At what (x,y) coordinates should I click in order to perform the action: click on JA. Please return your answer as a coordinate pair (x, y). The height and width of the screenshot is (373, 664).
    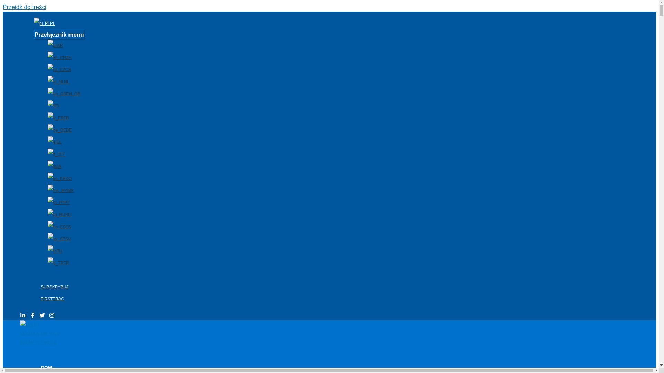
    Looking at the image, I should click on (66, 166).